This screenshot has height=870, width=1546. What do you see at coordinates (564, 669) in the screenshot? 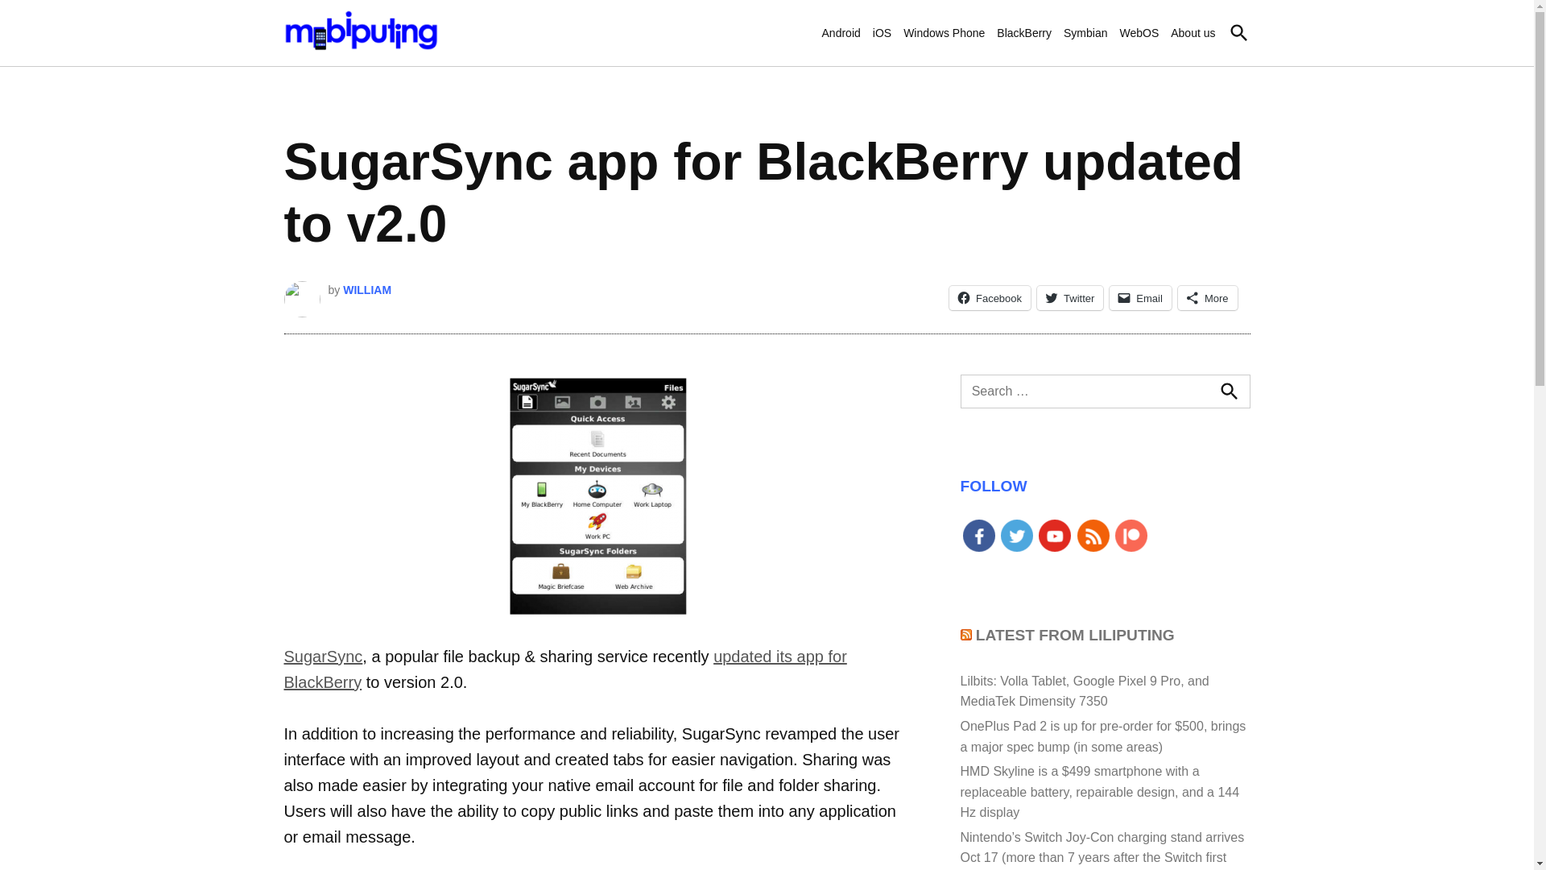
I see `updated its app for BlackBerry` at bounding box center [564, 669].